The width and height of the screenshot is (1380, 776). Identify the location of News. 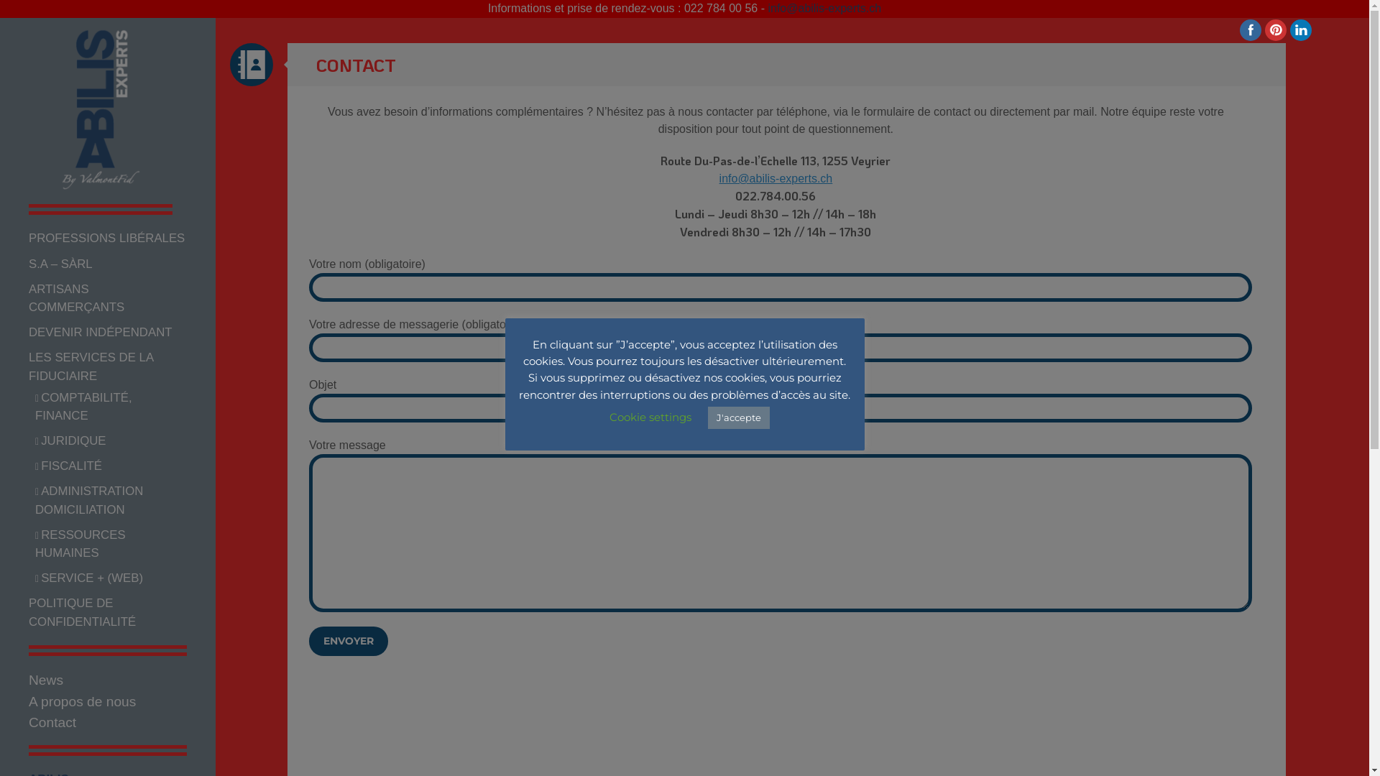
(46, 680).